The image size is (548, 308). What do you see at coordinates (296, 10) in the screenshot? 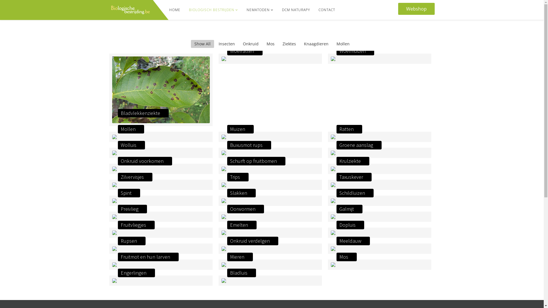
I see `DCM NATURAPY` at bounding box center [296, 10].